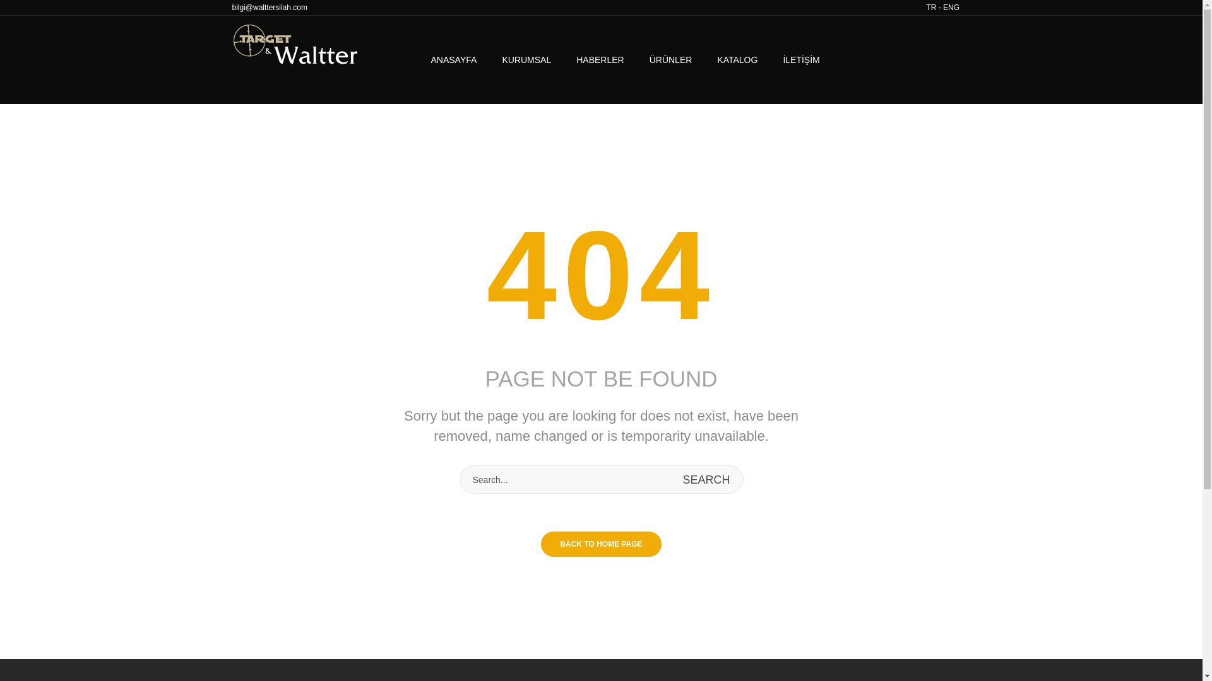 The width and height of the screenshot is (1212, 681). I want to click on KURUMSAL, so click(526, 59).